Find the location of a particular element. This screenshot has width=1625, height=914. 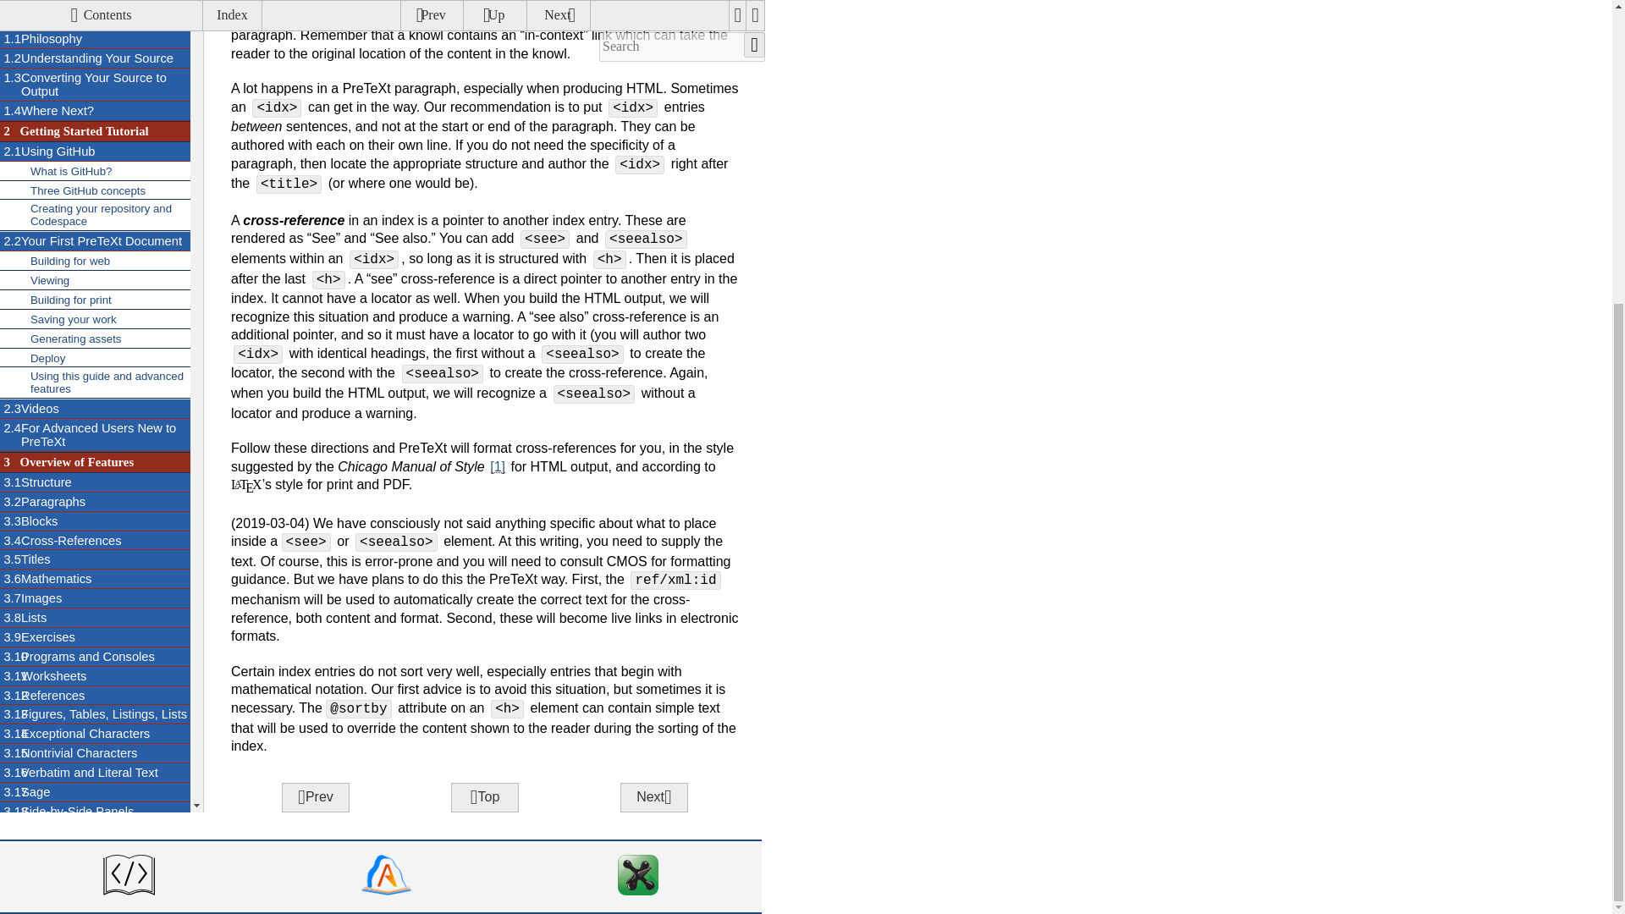

Next is located at coordinates (653, 797).